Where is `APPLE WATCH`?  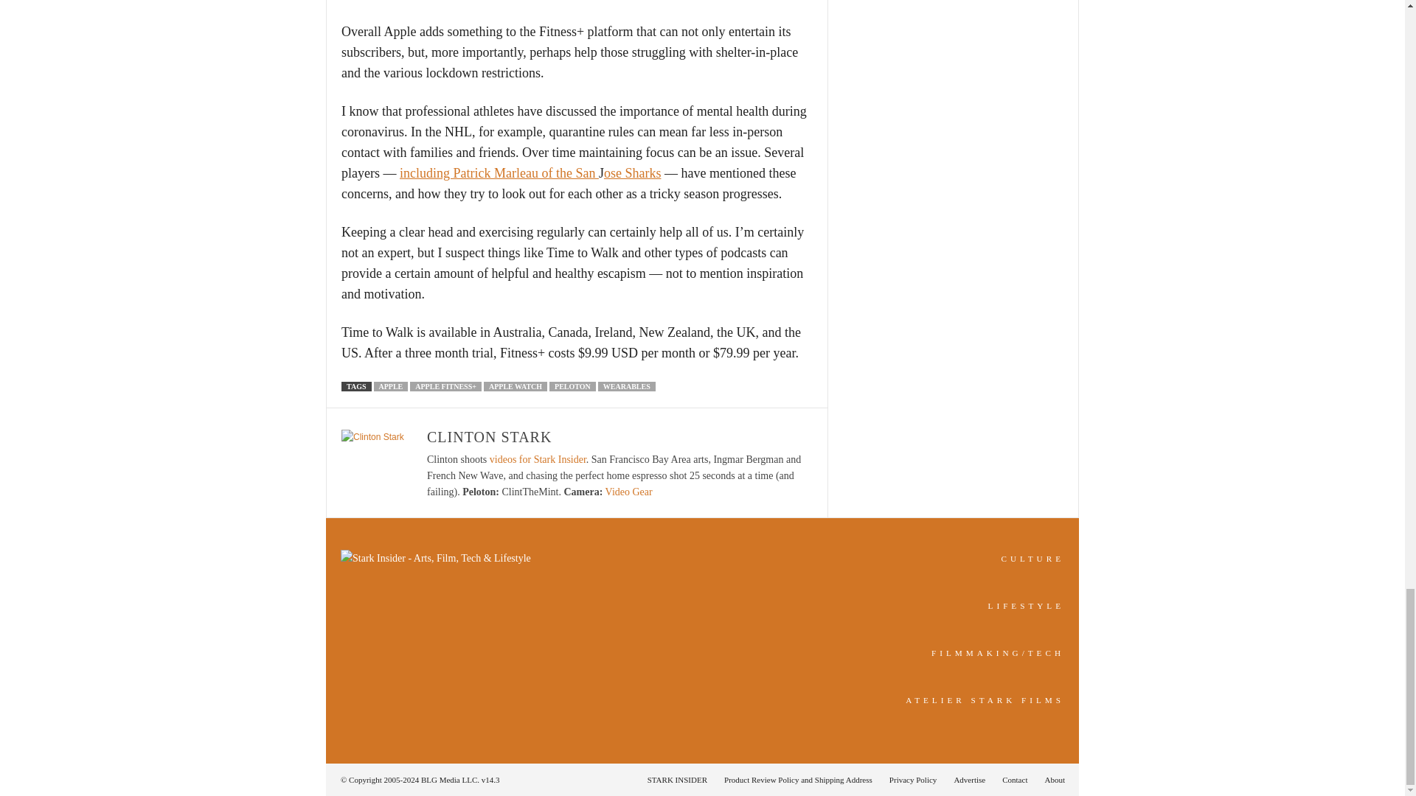 APPLE WATCH is located at coordinates (515, 386).